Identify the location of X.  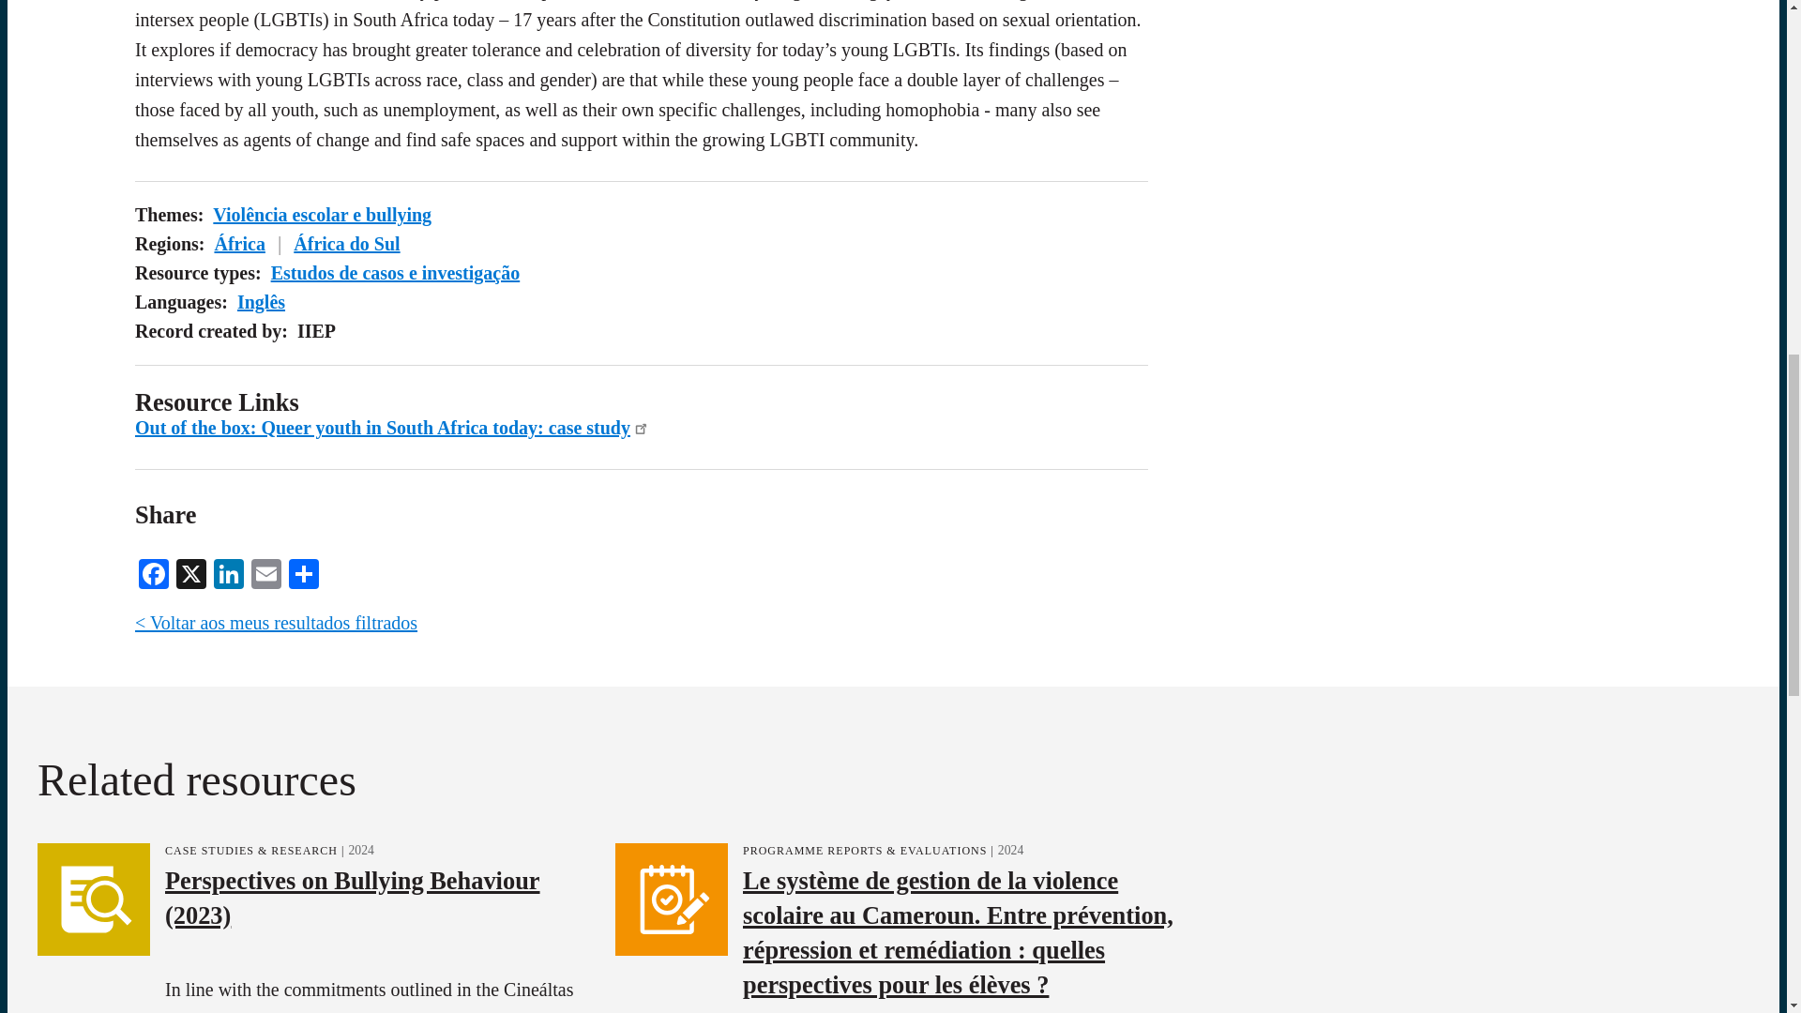
(191, 571).